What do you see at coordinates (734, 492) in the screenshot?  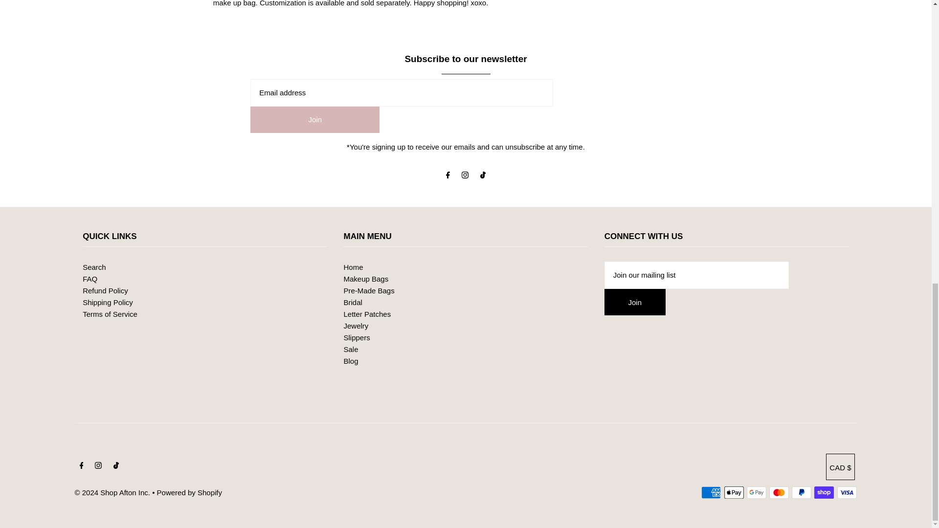 I see `Apple Pay` at bounding box center [734, 492].